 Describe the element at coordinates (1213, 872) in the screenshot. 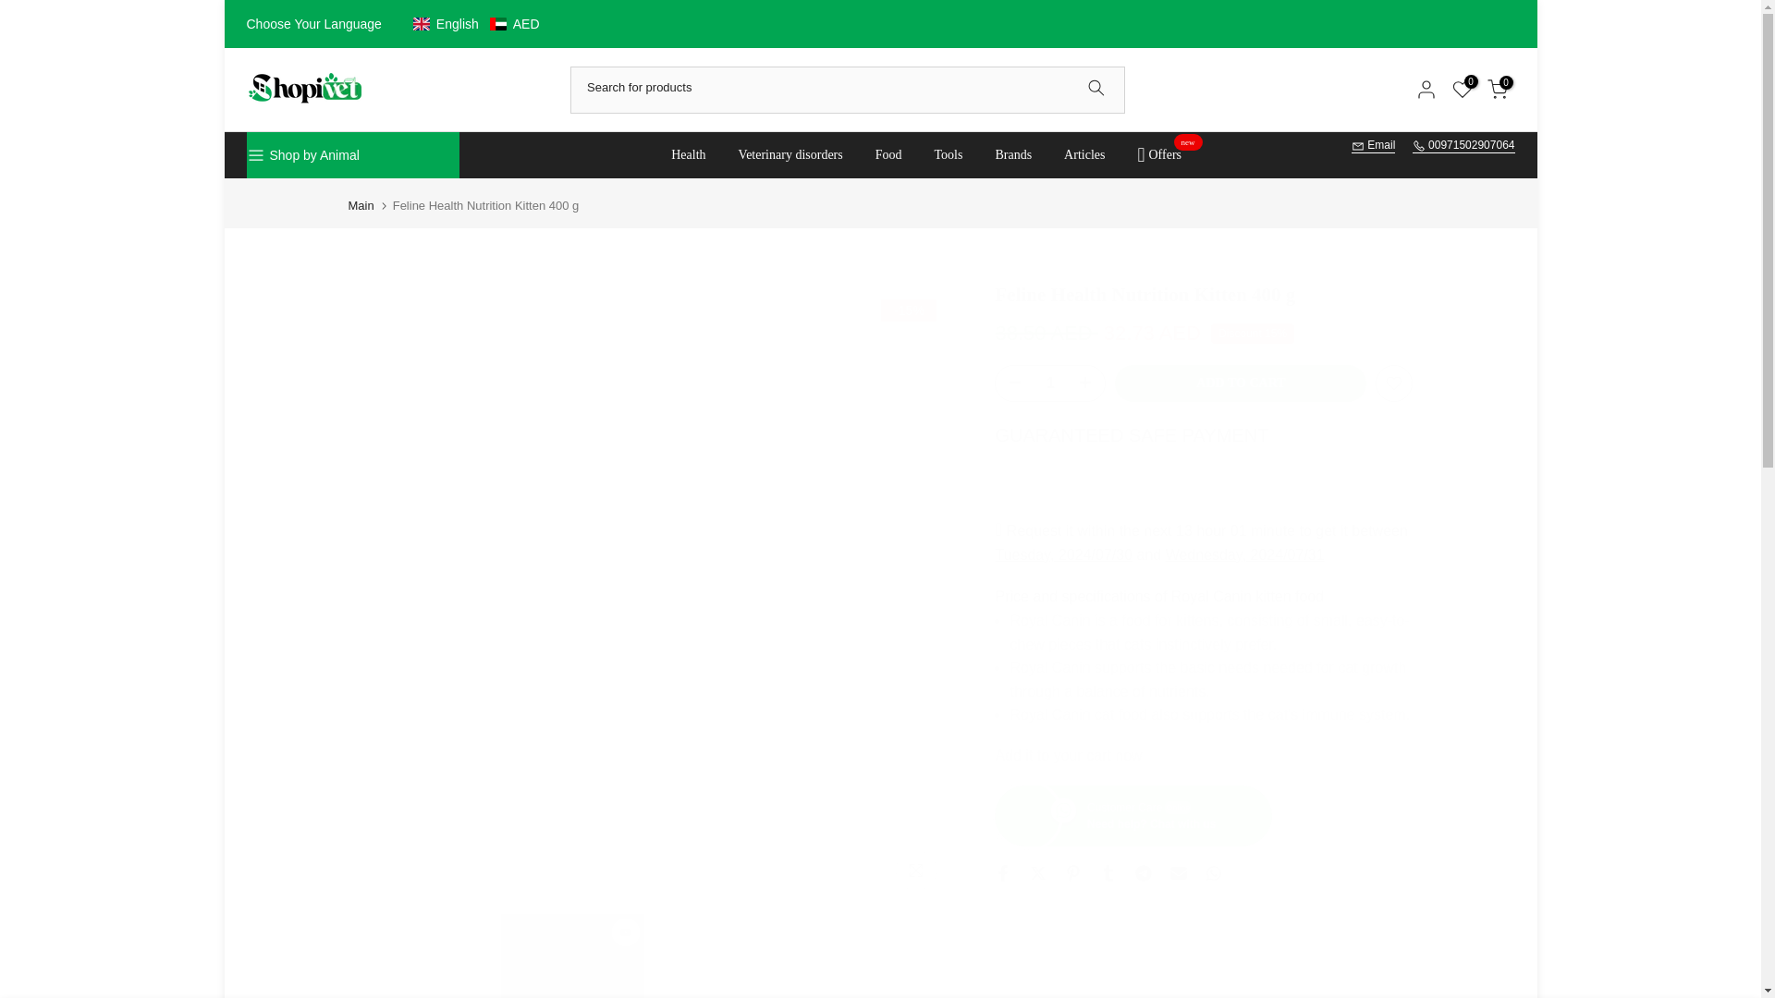

I see `Share on WhatsApp` at that location.